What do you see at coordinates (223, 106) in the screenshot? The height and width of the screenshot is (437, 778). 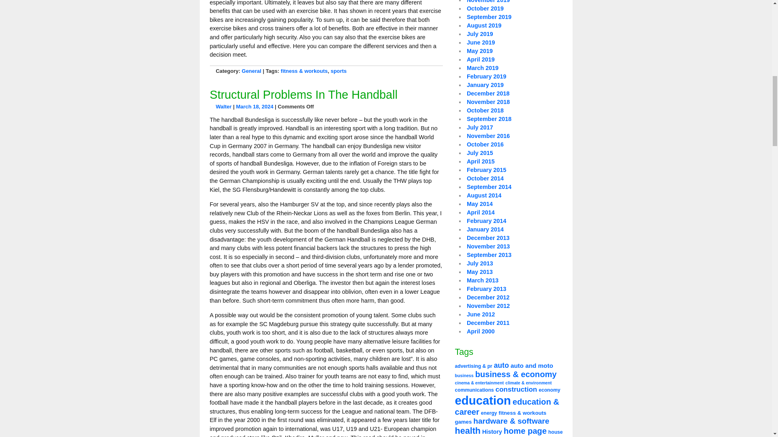 I see `Posts by Walter` at bounding box center [223, 106].